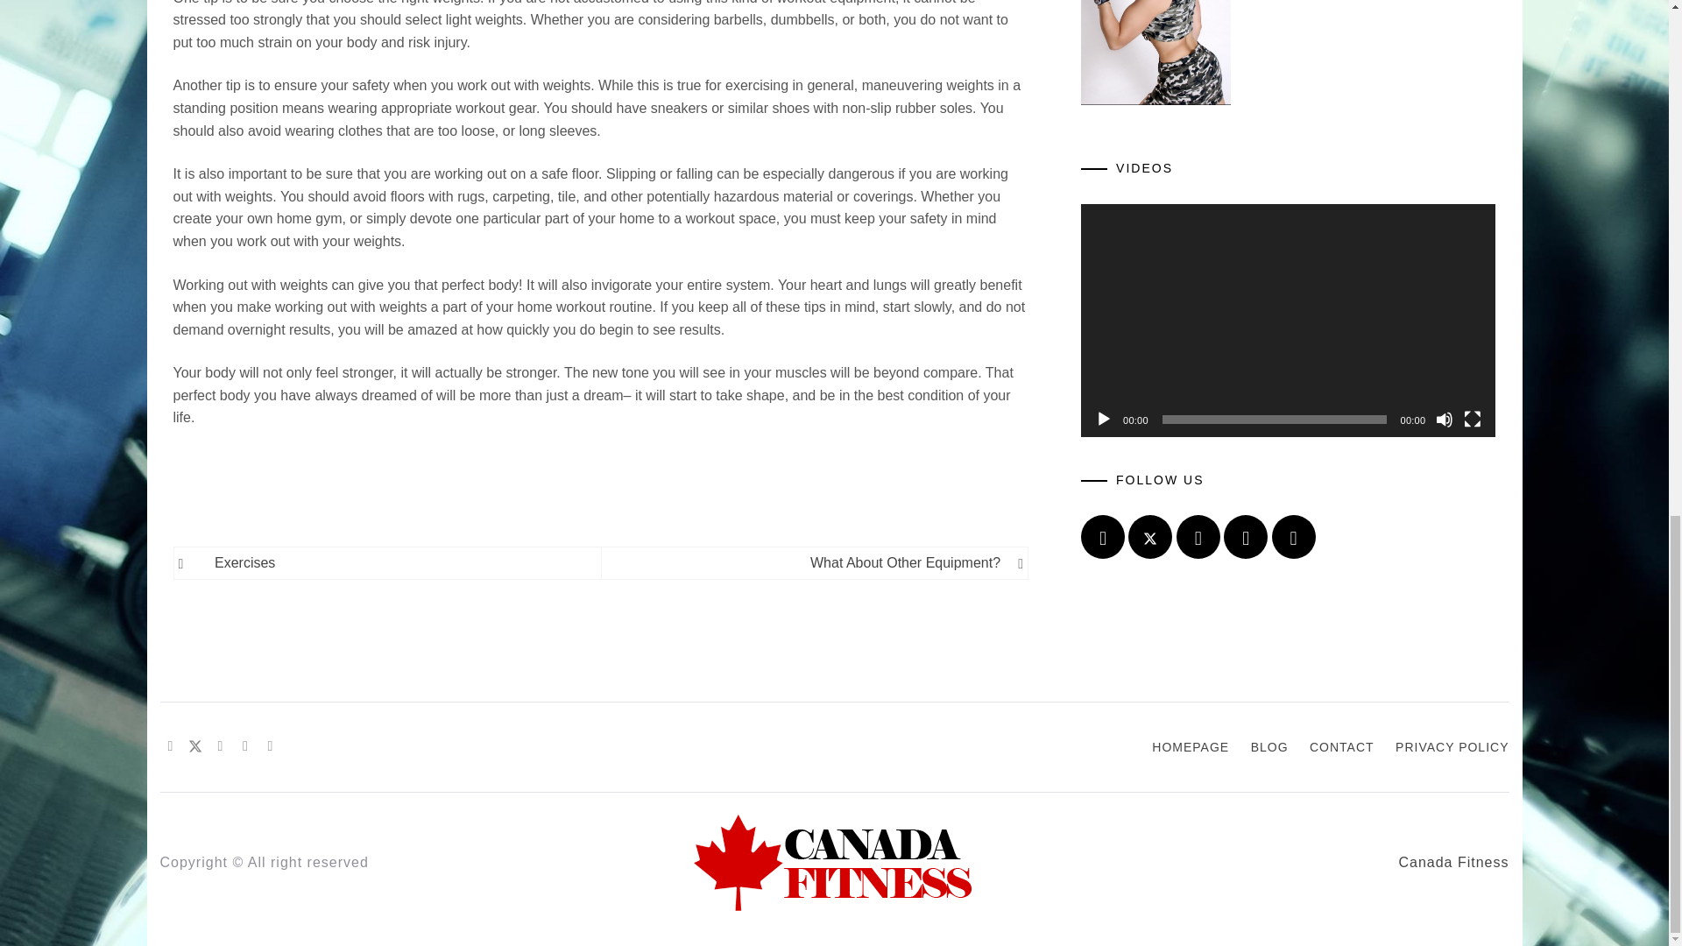  What do you see at coordinates (1472, 419) in the screenshot?
I see `Fullscreen` at bounding box center [1472, 419].